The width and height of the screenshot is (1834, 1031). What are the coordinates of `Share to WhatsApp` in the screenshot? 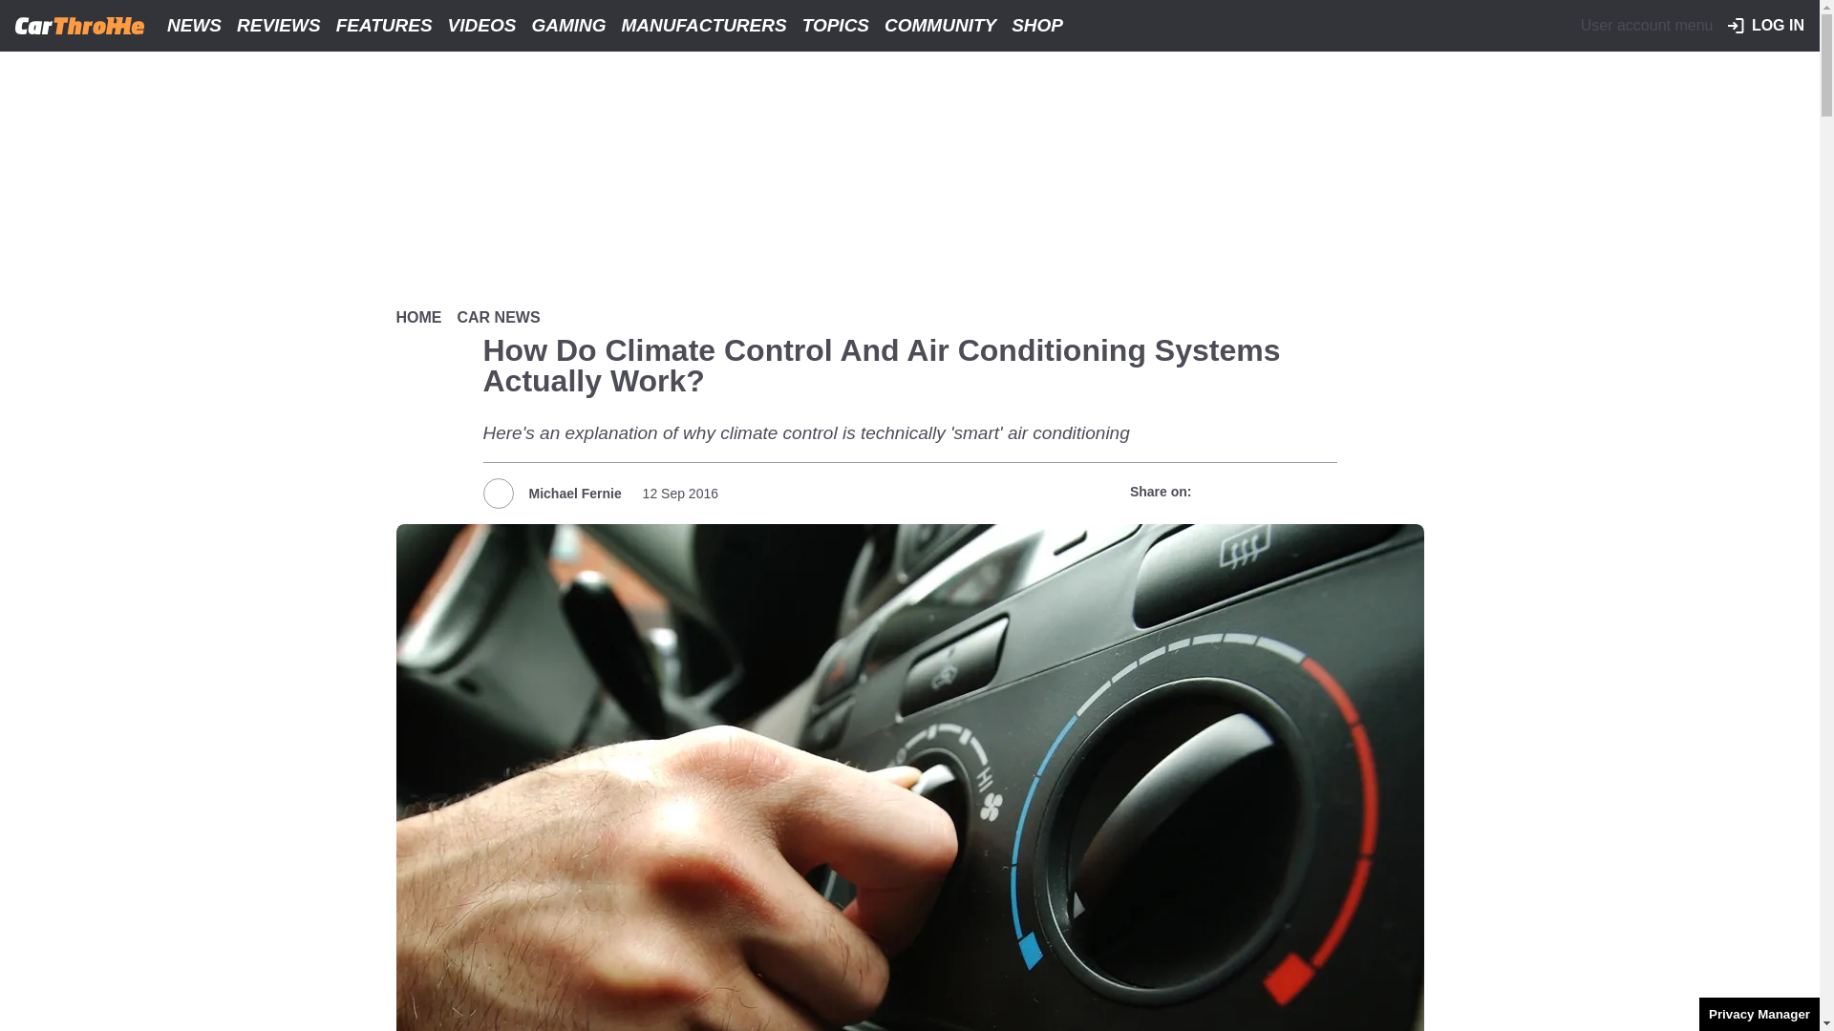 It's located at (1286, 492).